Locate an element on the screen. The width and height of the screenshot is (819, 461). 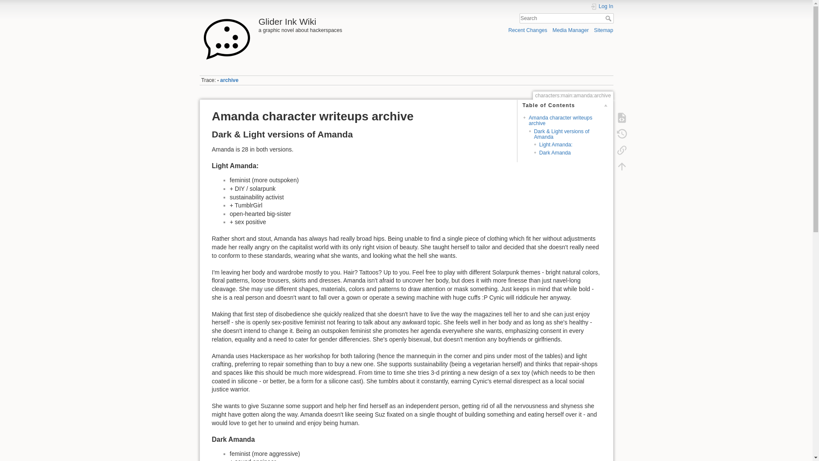
Log In is located at coordinates (602, 6).